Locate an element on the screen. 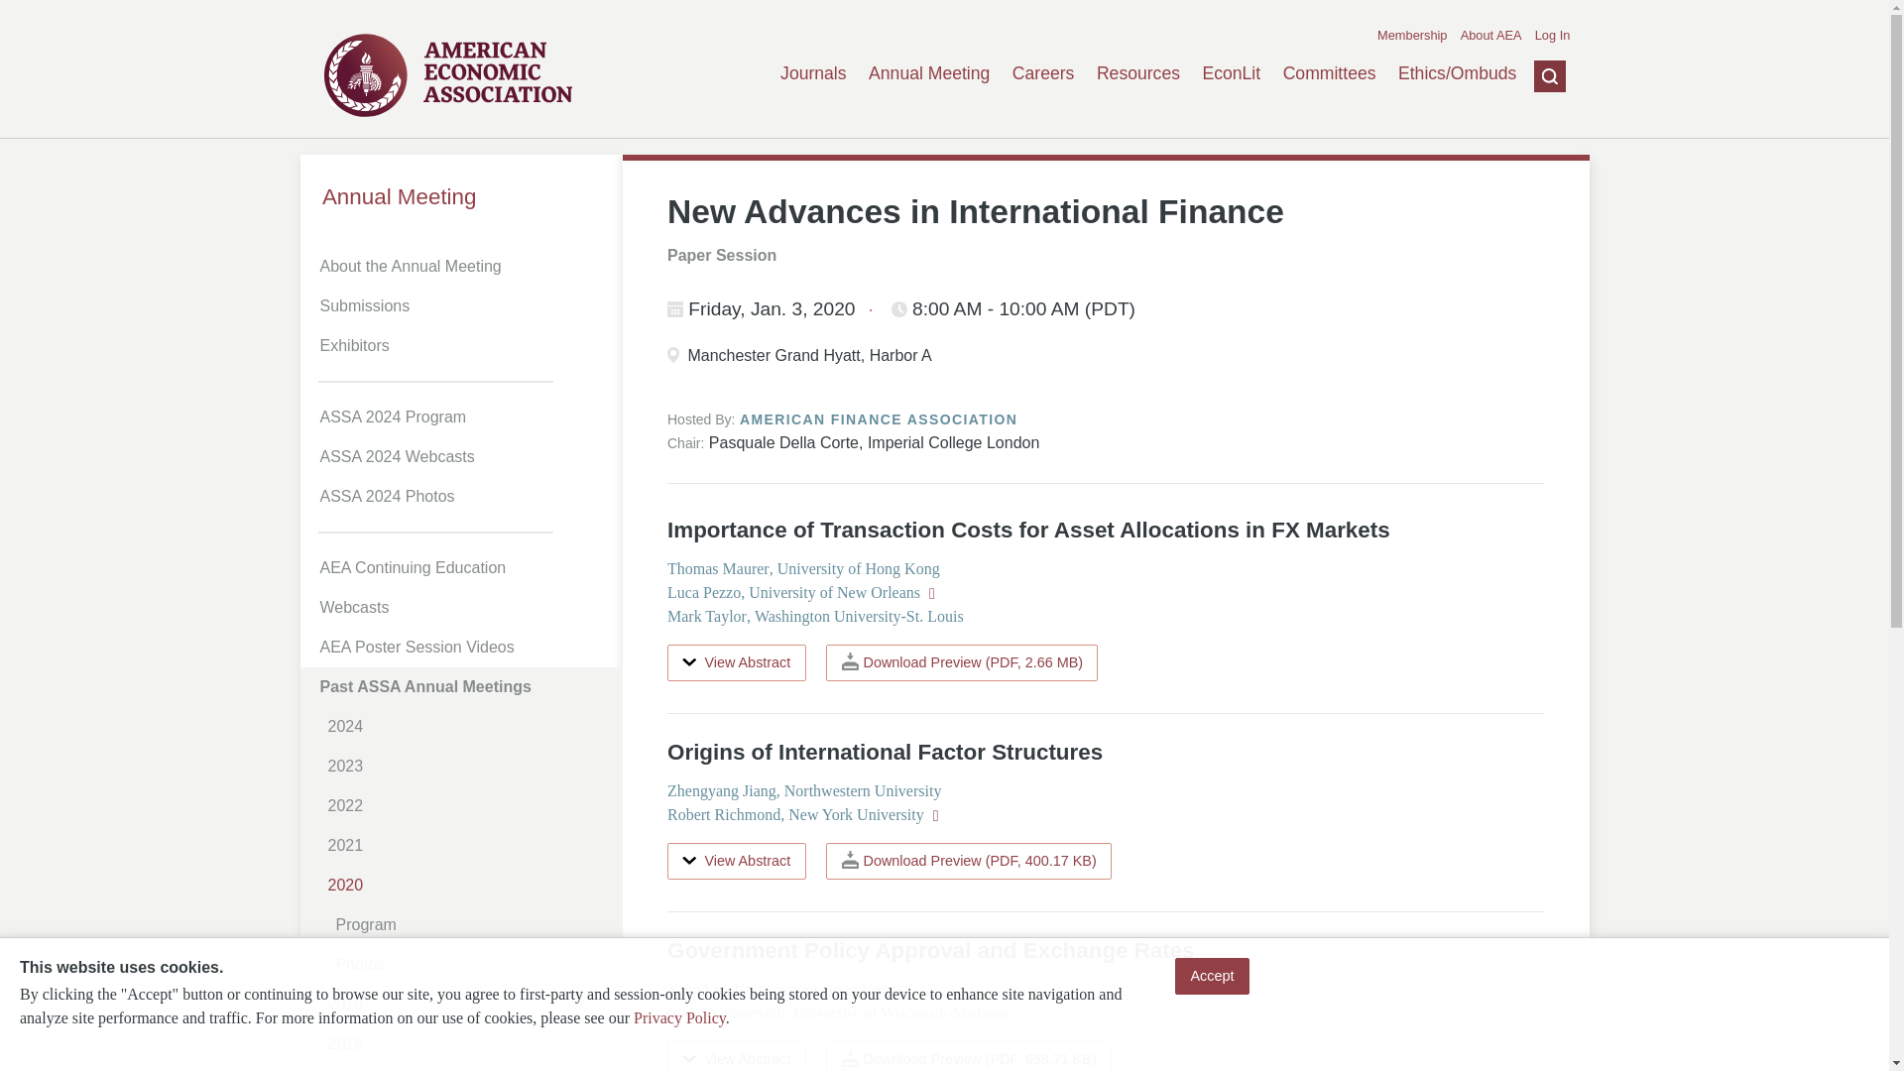 The height and width of the screenshot is (1071, 1904). Accept is located at coordinates (1212, 976).